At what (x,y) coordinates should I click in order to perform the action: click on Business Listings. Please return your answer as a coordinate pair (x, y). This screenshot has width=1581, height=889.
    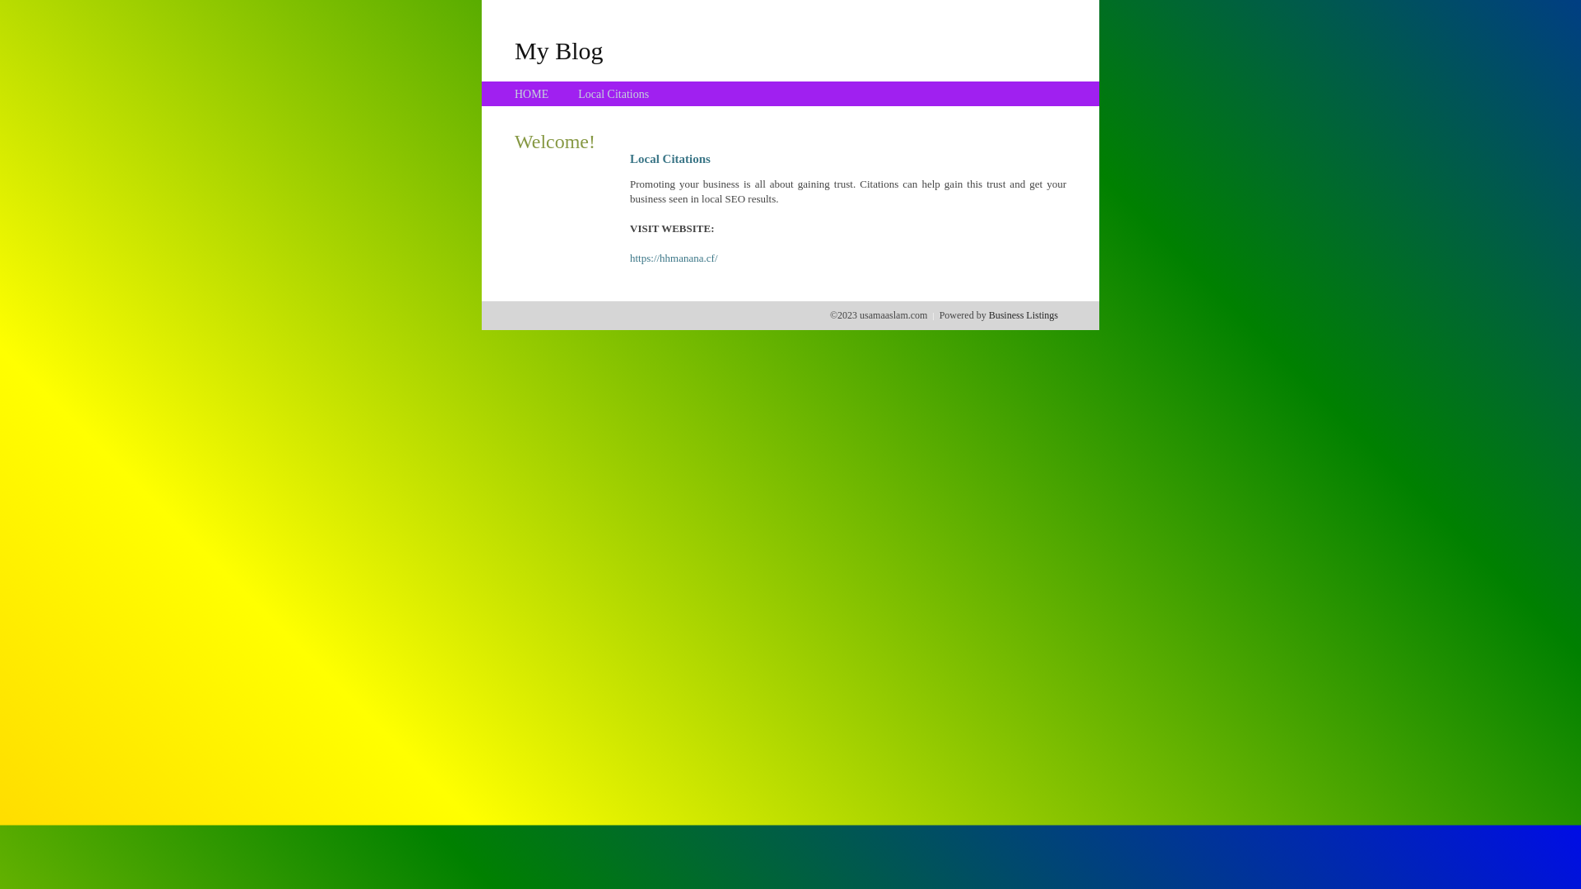
    Looking at the image, I should click on (1024, 315).